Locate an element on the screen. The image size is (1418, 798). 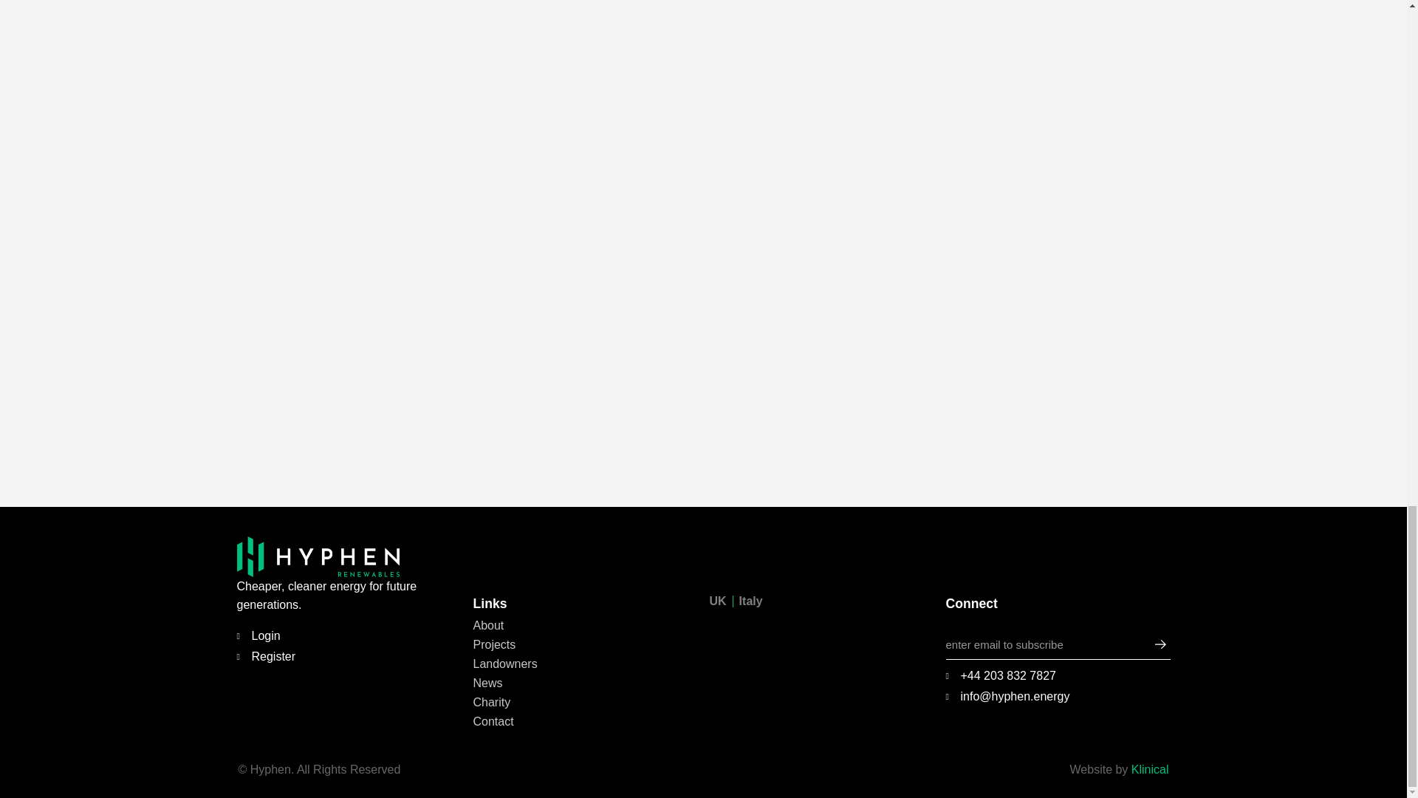
Register is located at coordinates (349, 656).